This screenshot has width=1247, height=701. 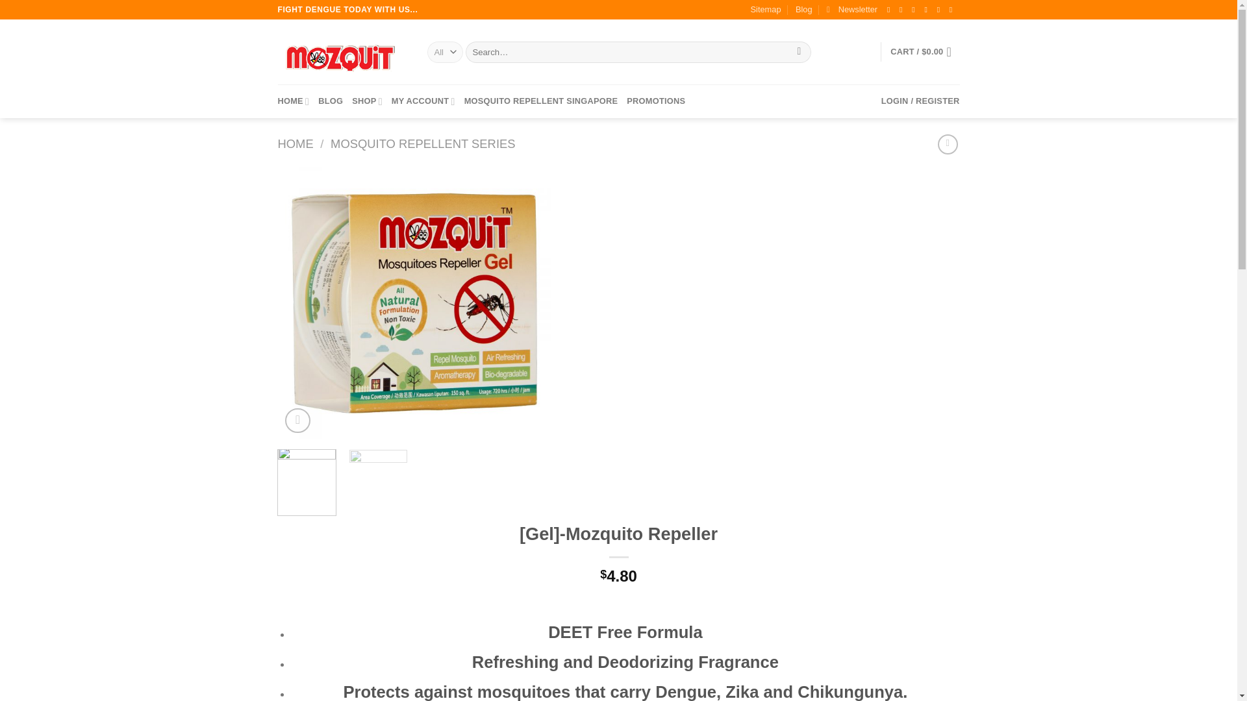 What do you see at coordinates (941, 9) in the screenshot?
I see `Send us an email` at bounding box center [941, 9].